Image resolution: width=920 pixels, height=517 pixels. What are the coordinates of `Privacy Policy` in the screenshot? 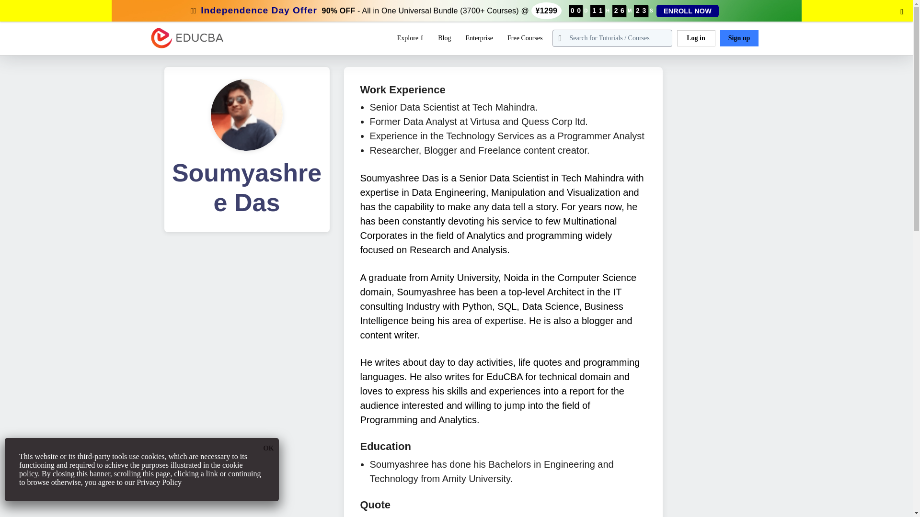 It's located at (159, 483).